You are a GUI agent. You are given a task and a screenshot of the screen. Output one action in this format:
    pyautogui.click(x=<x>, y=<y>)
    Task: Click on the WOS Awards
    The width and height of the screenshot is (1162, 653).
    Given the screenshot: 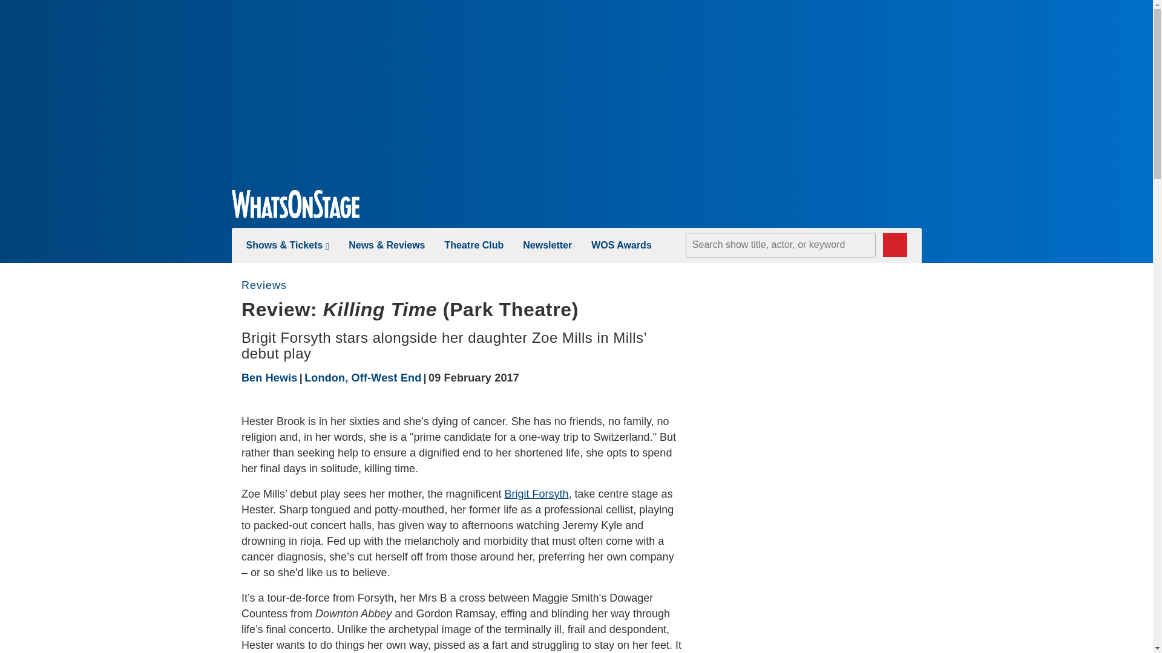 What is the action you would take?
    pyautogui.click(x=622, y=245)
    